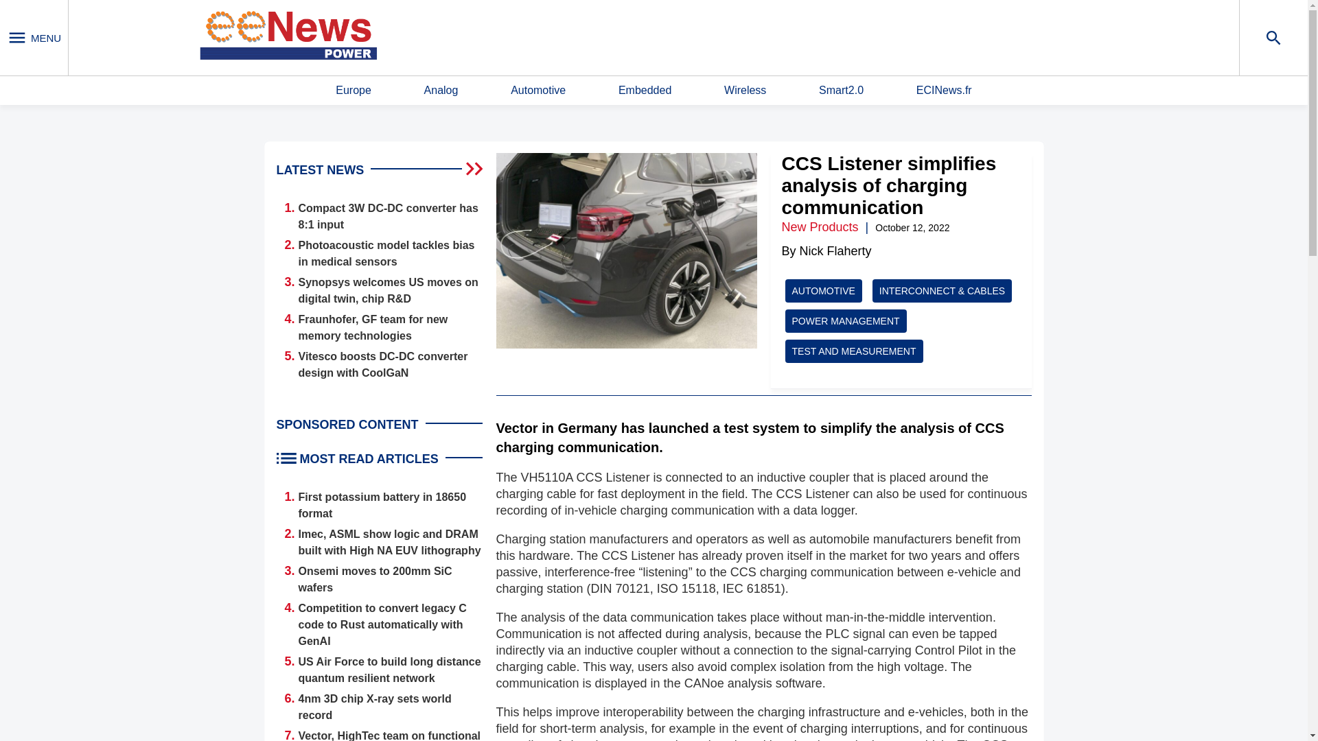 The image size is (1318, 741). I want to click on Automotive, so click(538, 91).